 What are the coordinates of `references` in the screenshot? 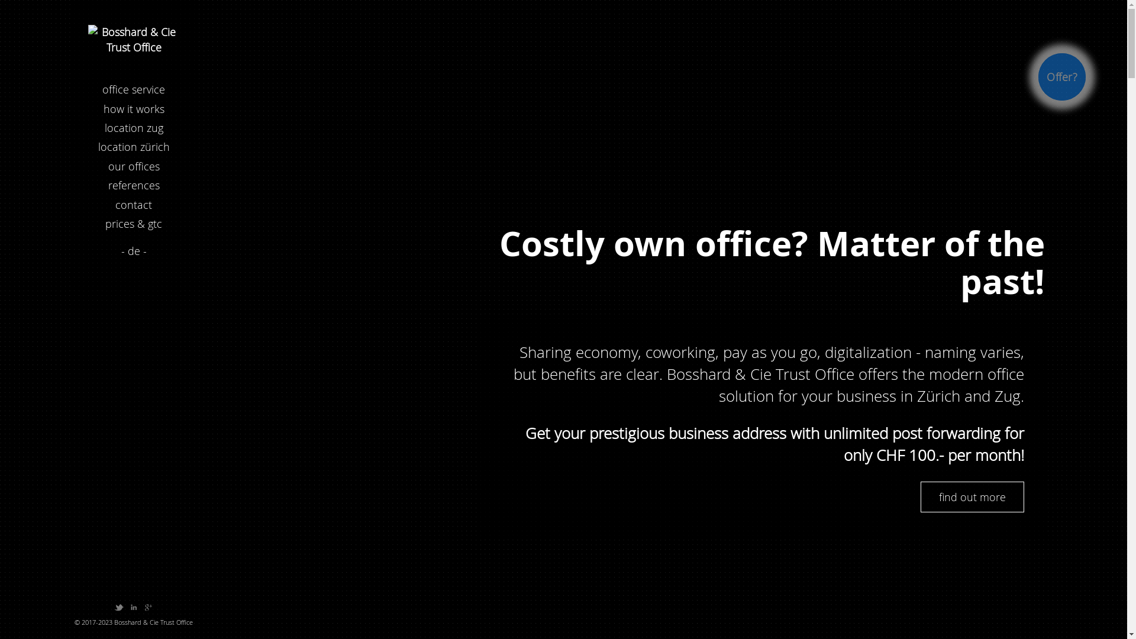 It's located at (134, 185).